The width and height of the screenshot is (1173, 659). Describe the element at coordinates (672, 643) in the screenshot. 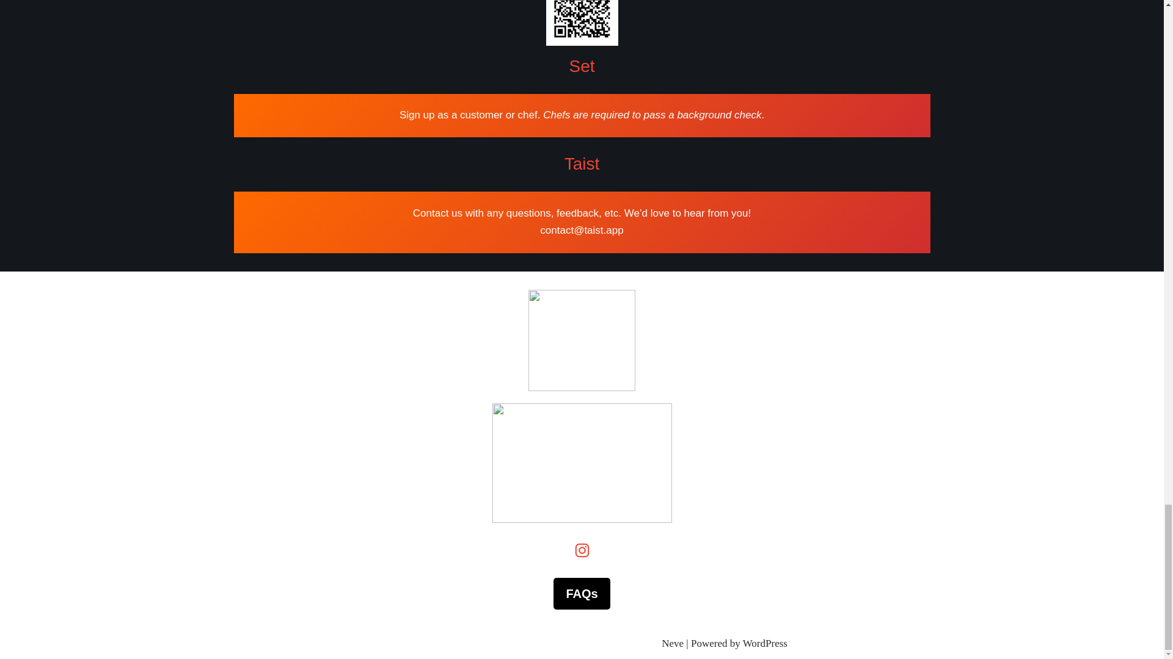

I see `Neve` at that location.